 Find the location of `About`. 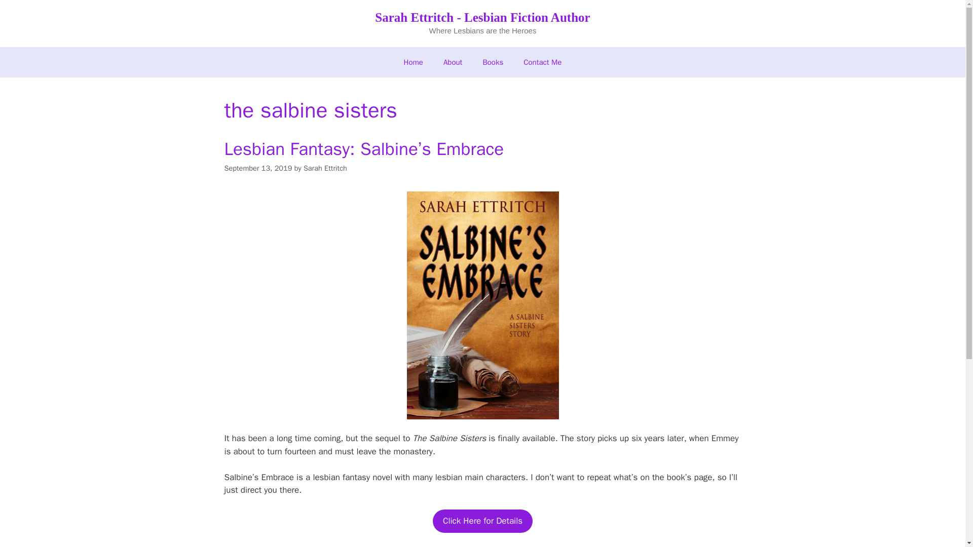

About is located at coordinates (452, 62).